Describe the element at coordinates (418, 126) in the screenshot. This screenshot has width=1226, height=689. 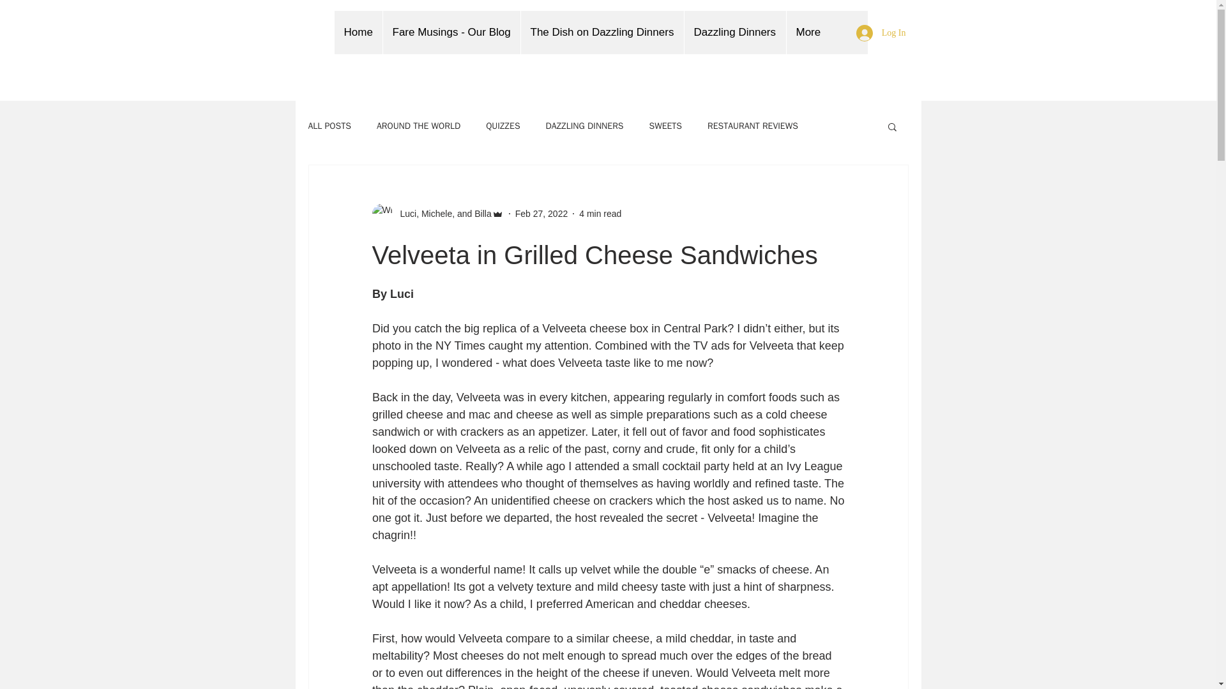
I see `AROUND THE WORLD` at that location.